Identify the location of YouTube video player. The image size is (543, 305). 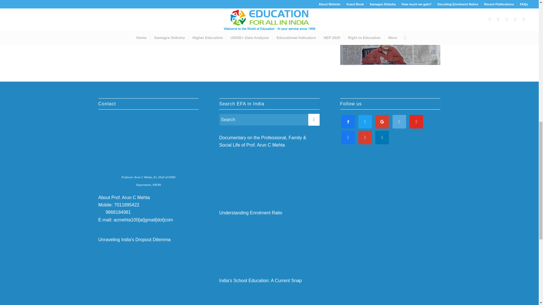
(269, 174).